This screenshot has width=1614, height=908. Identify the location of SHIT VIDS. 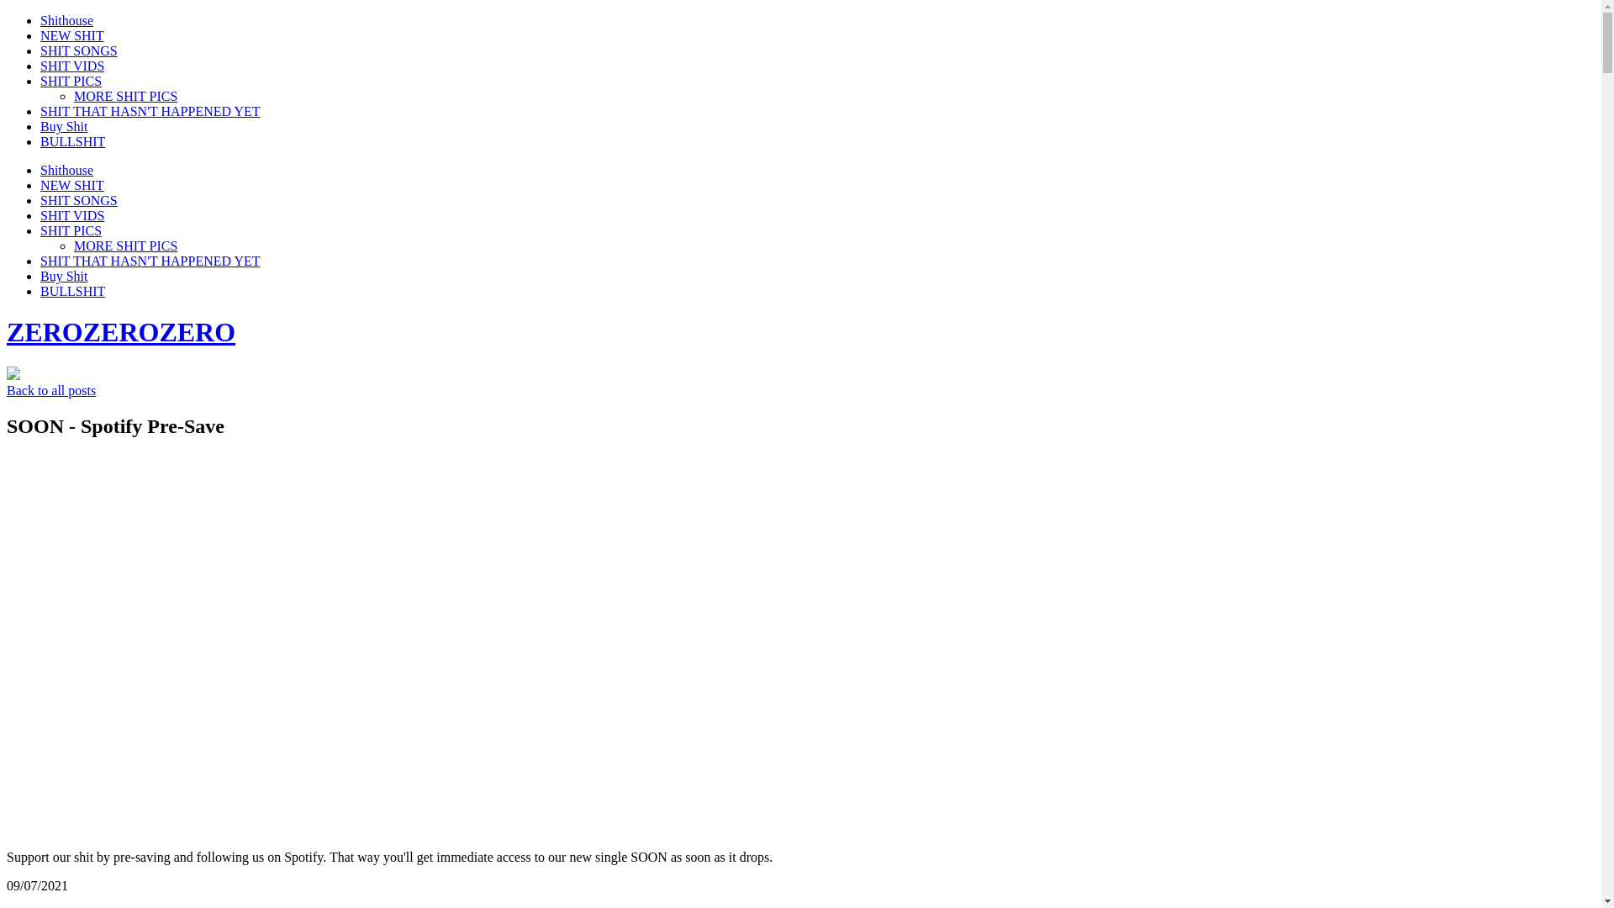
(72, 66).